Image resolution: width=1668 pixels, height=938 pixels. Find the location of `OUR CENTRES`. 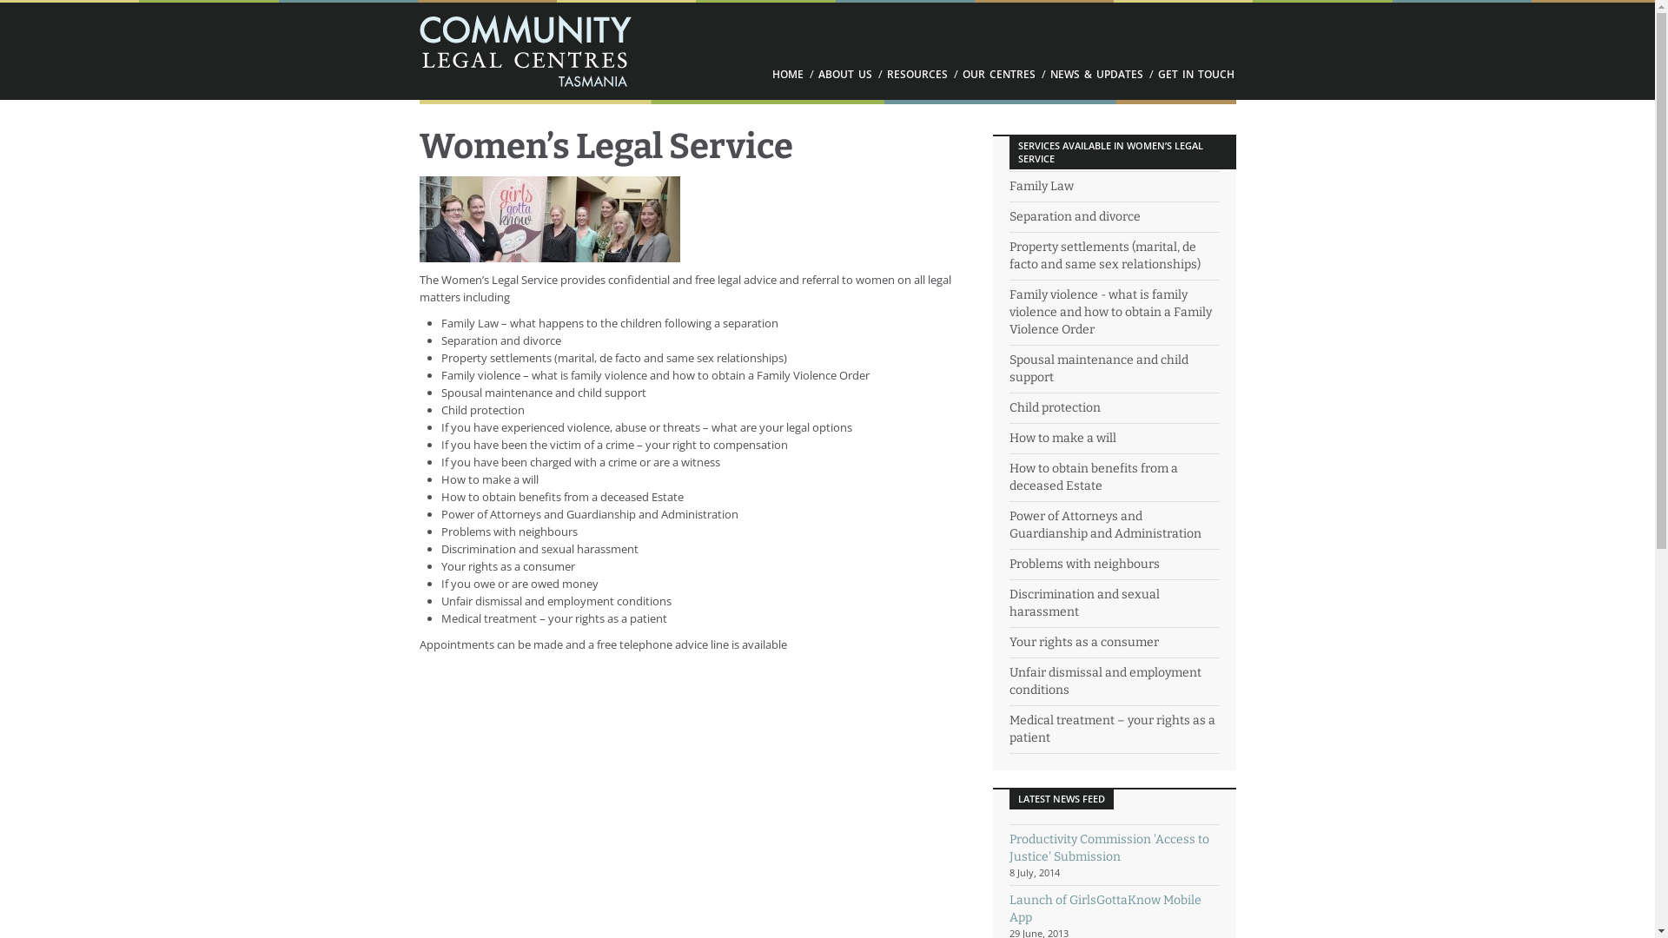

OUR CENTRES is located at coordinates (999, 75).